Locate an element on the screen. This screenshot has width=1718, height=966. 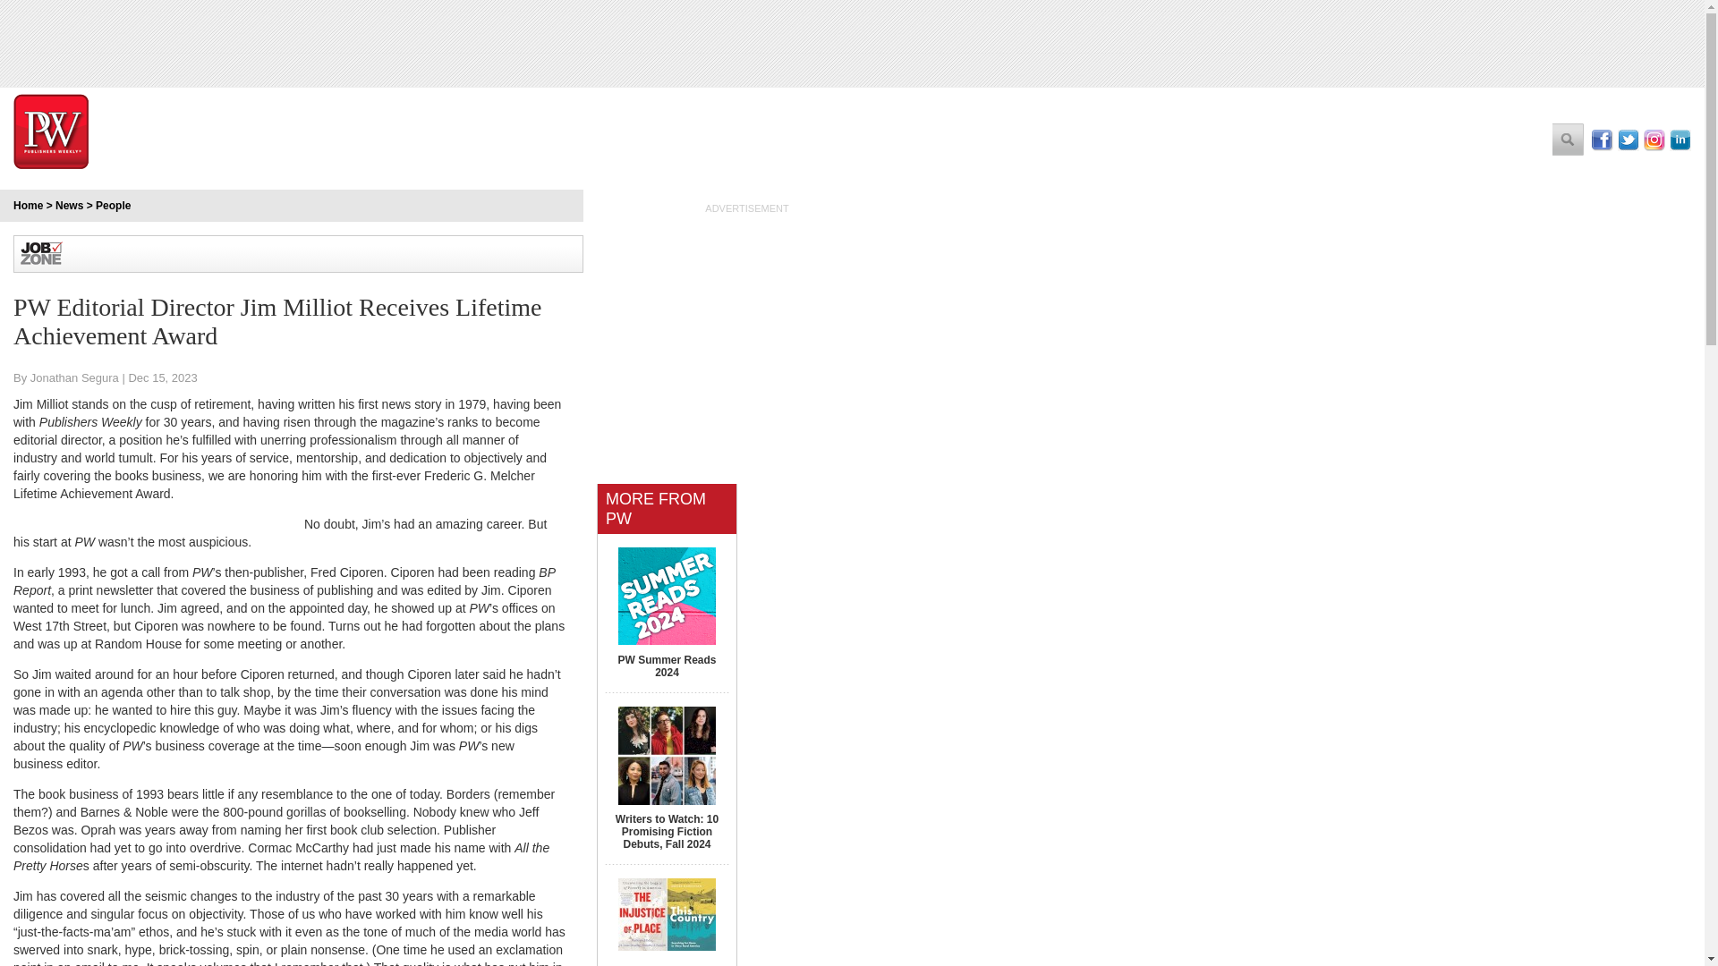
People is located at coordinates (113, 205).